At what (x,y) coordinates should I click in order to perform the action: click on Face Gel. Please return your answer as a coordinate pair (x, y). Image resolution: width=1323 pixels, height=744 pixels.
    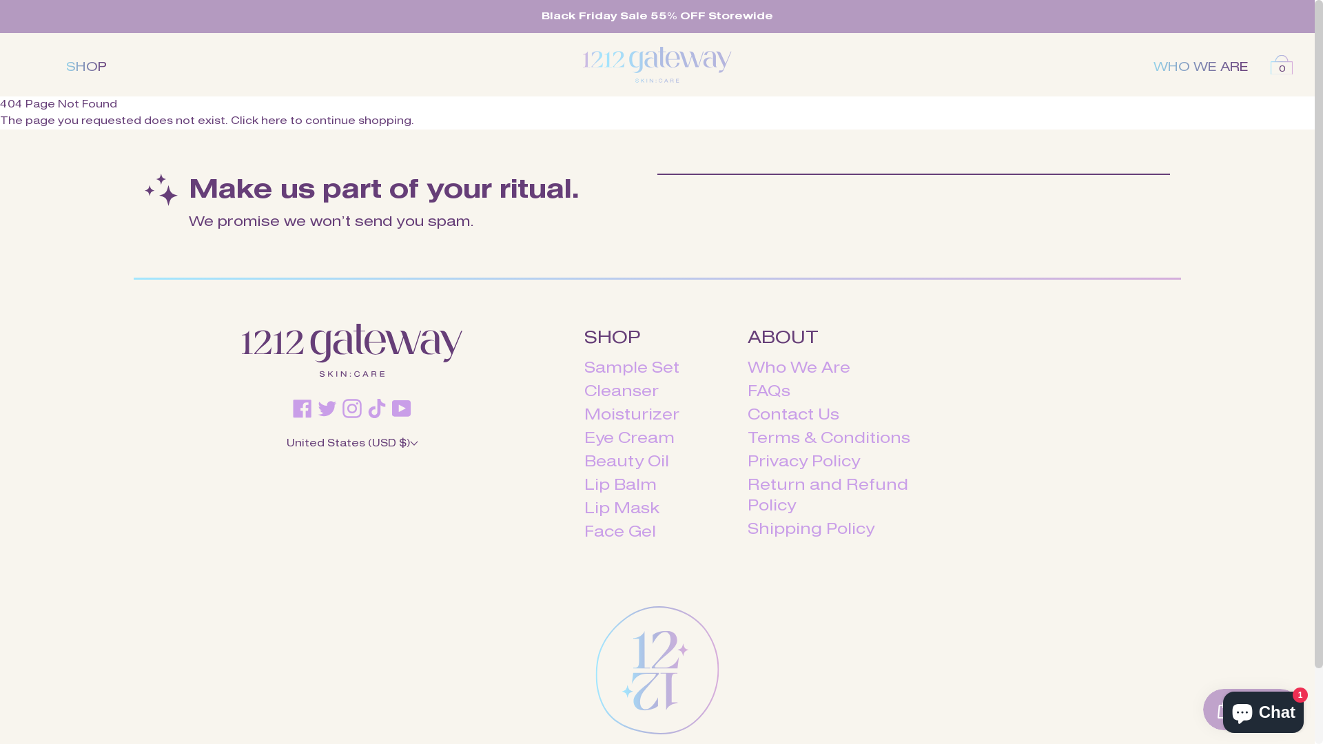
    Looking at the image, I should click on (620, 533).